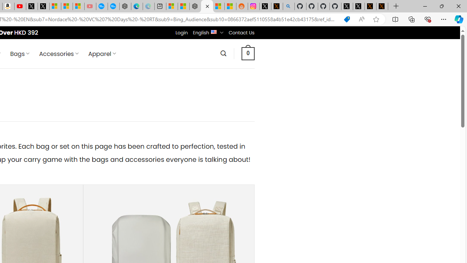 The width and height of the screenshot is (467, 263). I want to click on Day 1: Arriving in Yemen (surreal to be here) - YouTube, so click(20, 7).